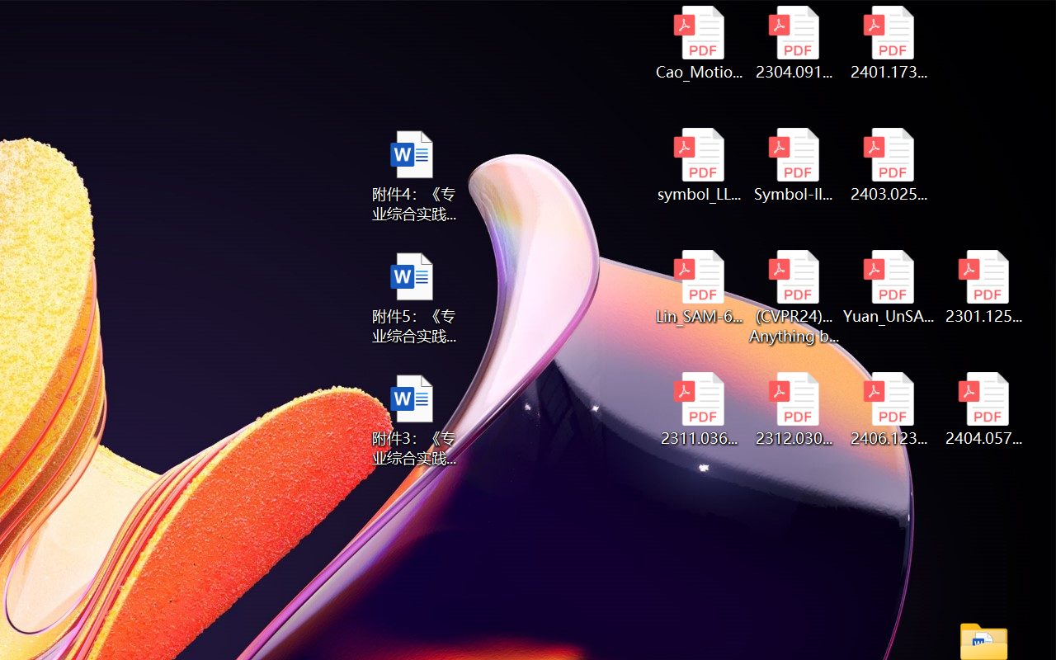 This screenshot has height=660, width=1056. I want to click on Symbol-llm-v2.pdf, so click(794, 165).